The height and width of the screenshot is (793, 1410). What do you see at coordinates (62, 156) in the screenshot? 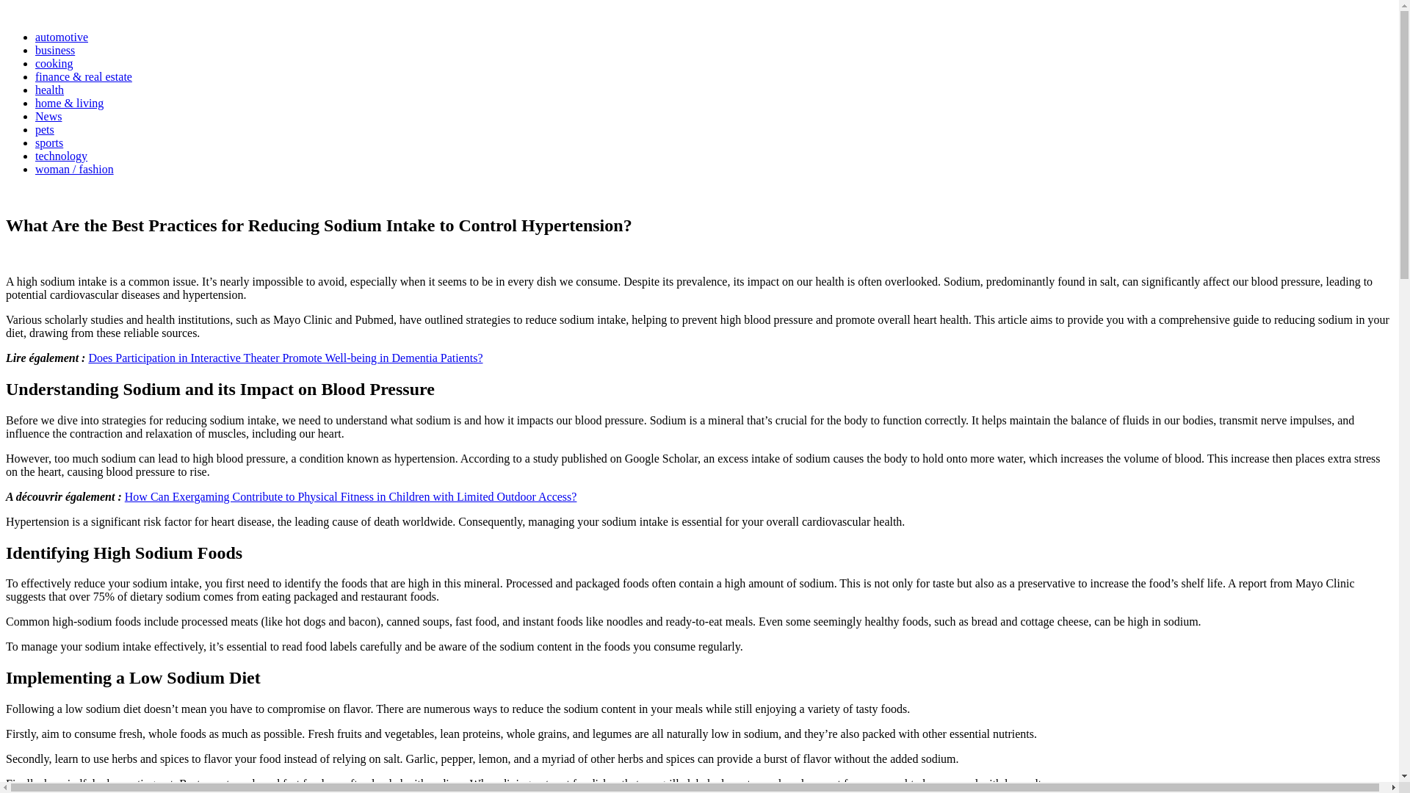
I see `technology` at bounding box center [62, 156].